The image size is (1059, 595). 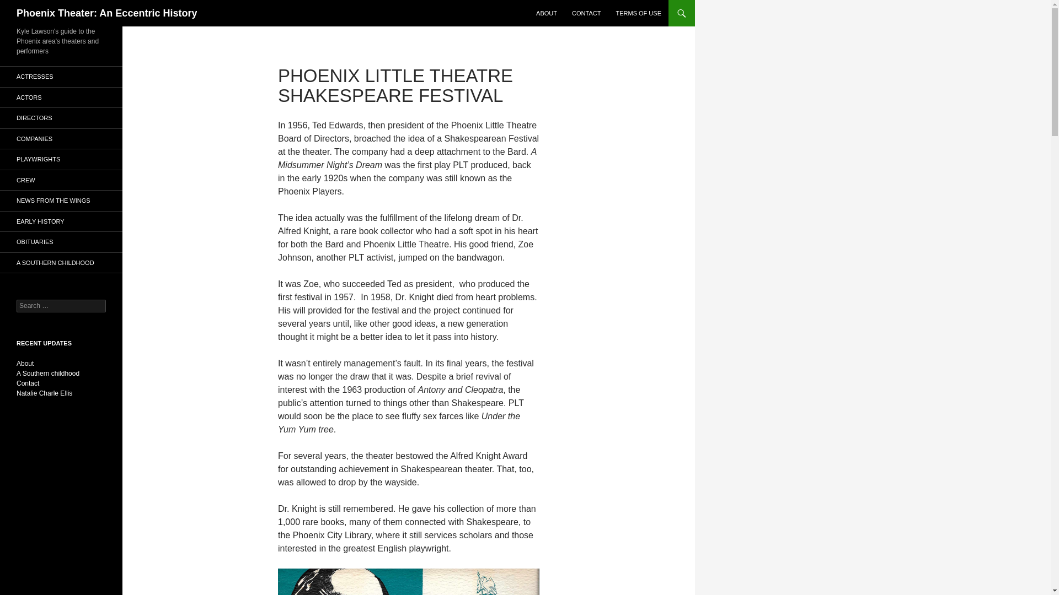 I want to click on Phoenix Theater: An Eccentric History, so click(x=107, y=13).